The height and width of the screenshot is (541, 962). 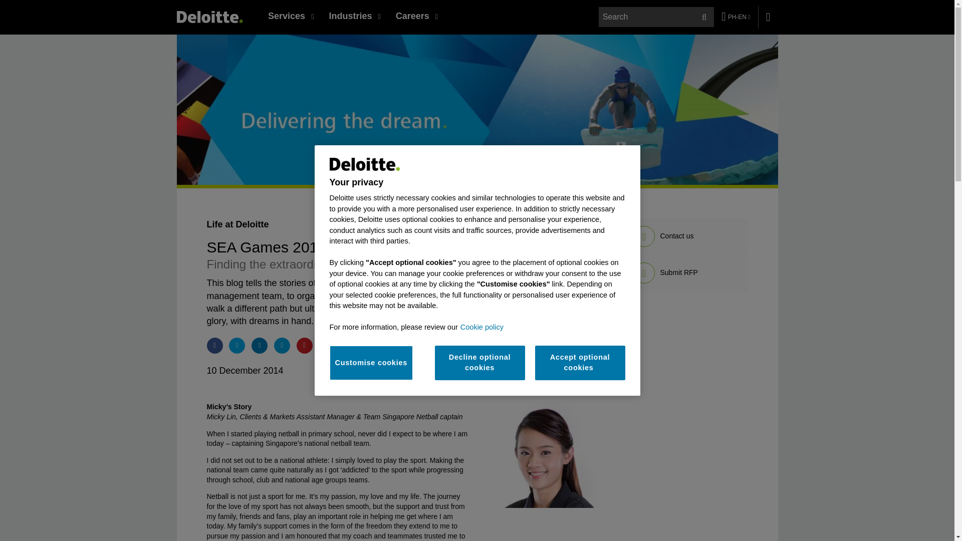 I want to click on Industries, so click(x=354, y=16).